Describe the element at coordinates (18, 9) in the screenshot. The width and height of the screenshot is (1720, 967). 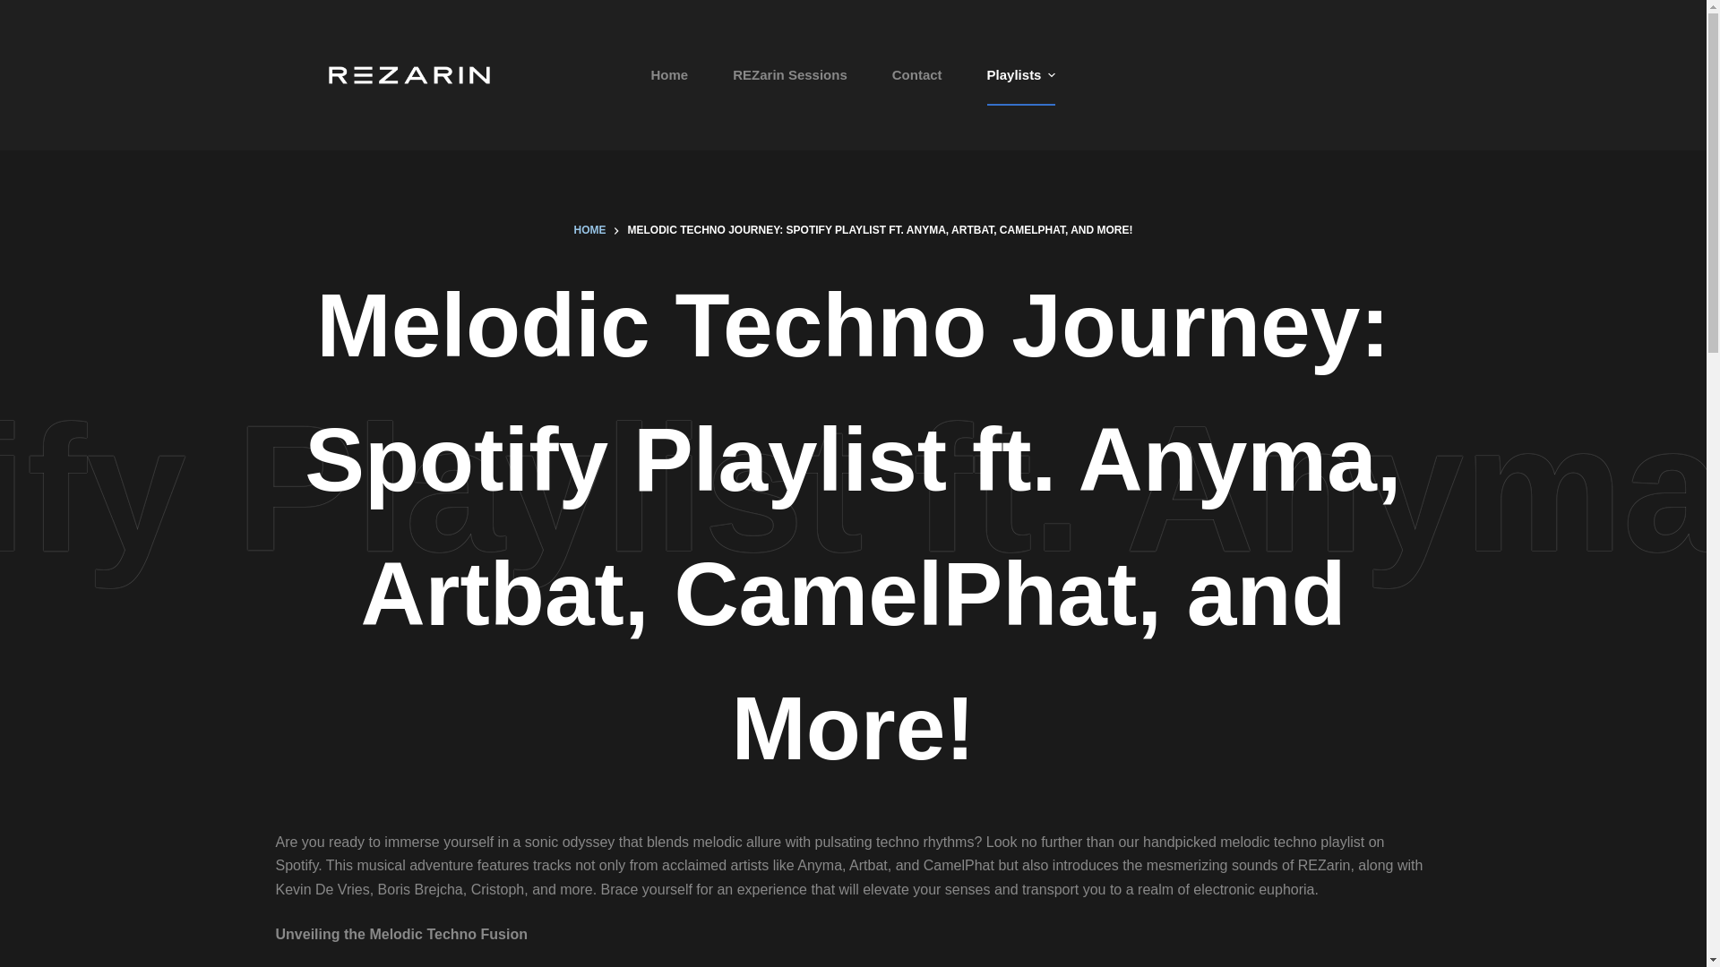
I see `Skip to content` at that location.